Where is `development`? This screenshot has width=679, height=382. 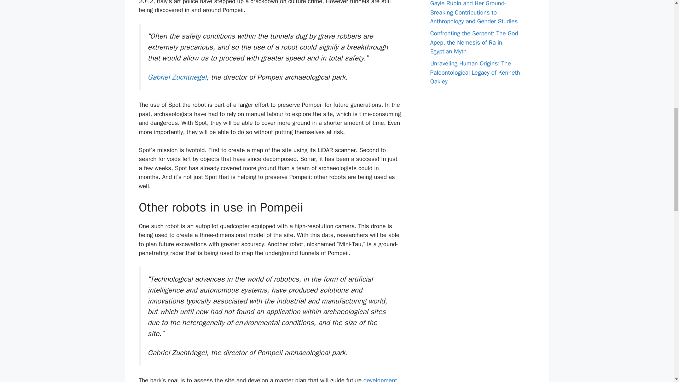 development is located at coordinates (380, 379).